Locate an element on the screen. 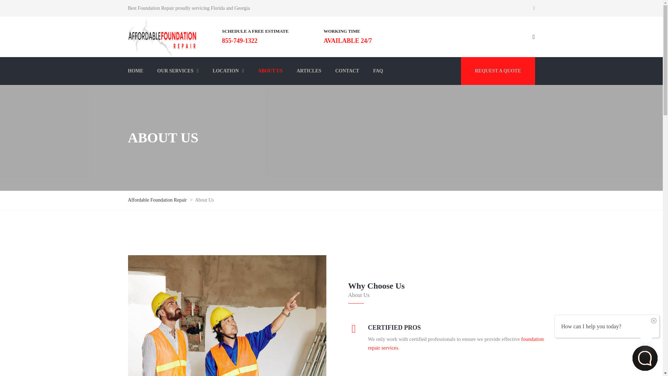 Image resolution: width=668 pixels, height=376 pixels. Affordable Foundation Repair is located at coordinates (158, 200).